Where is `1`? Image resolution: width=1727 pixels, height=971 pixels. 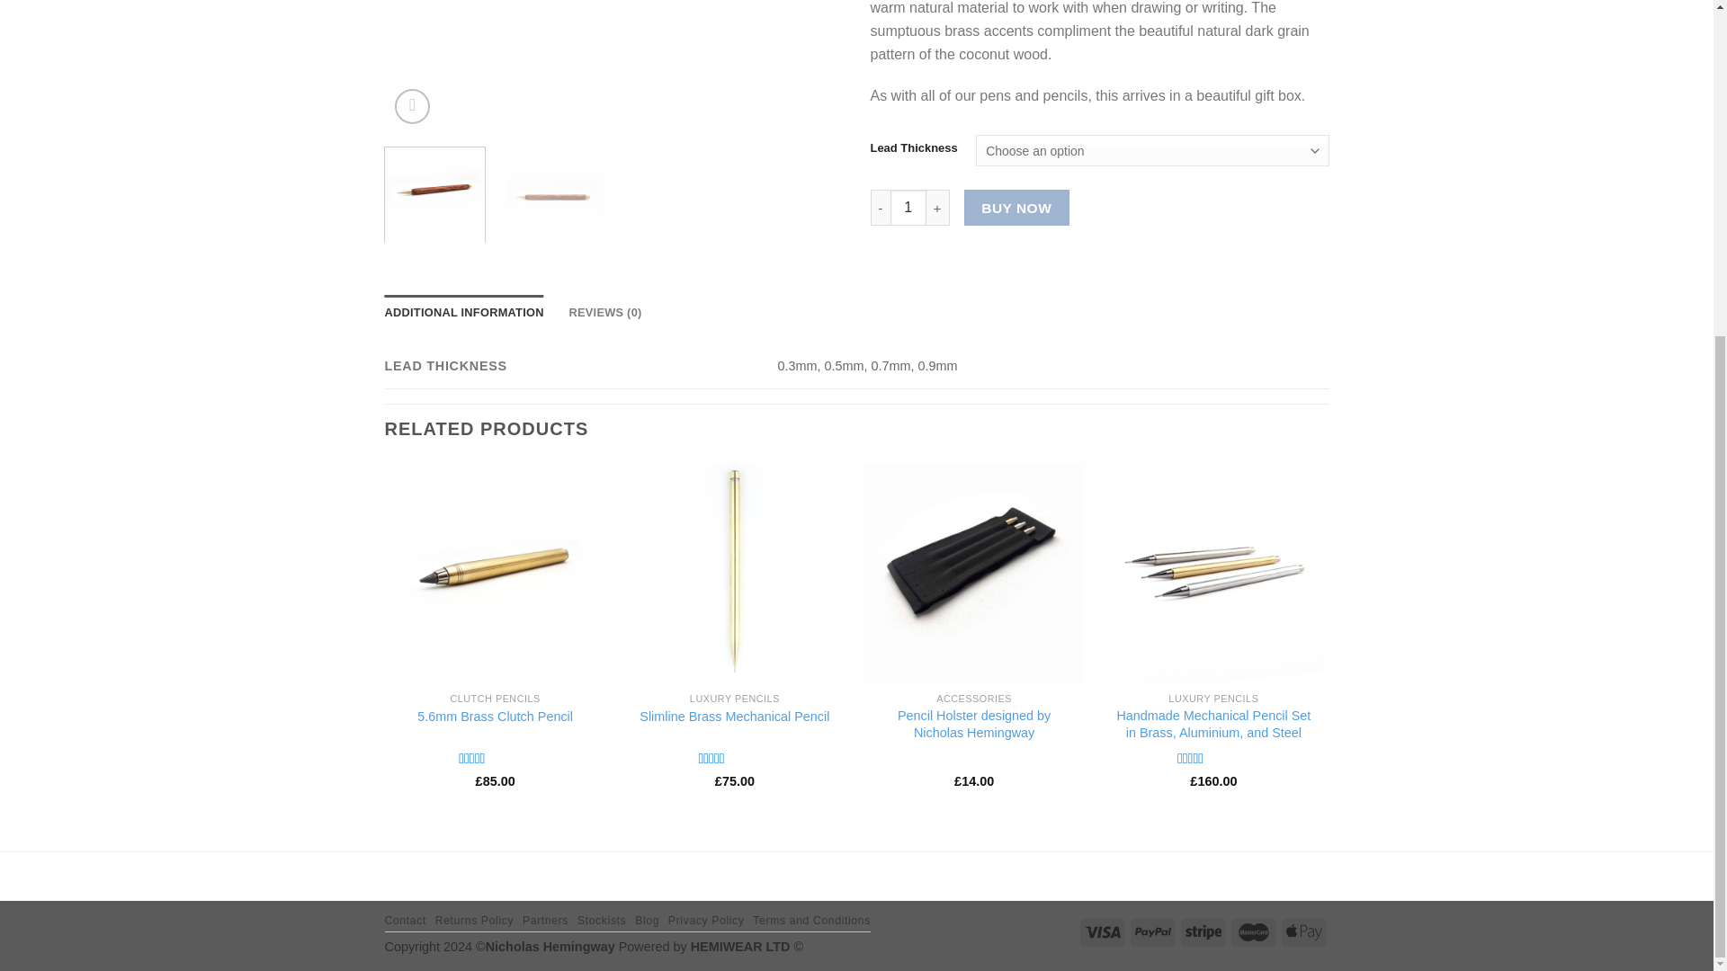 1 is located at coordinates (908, 207).